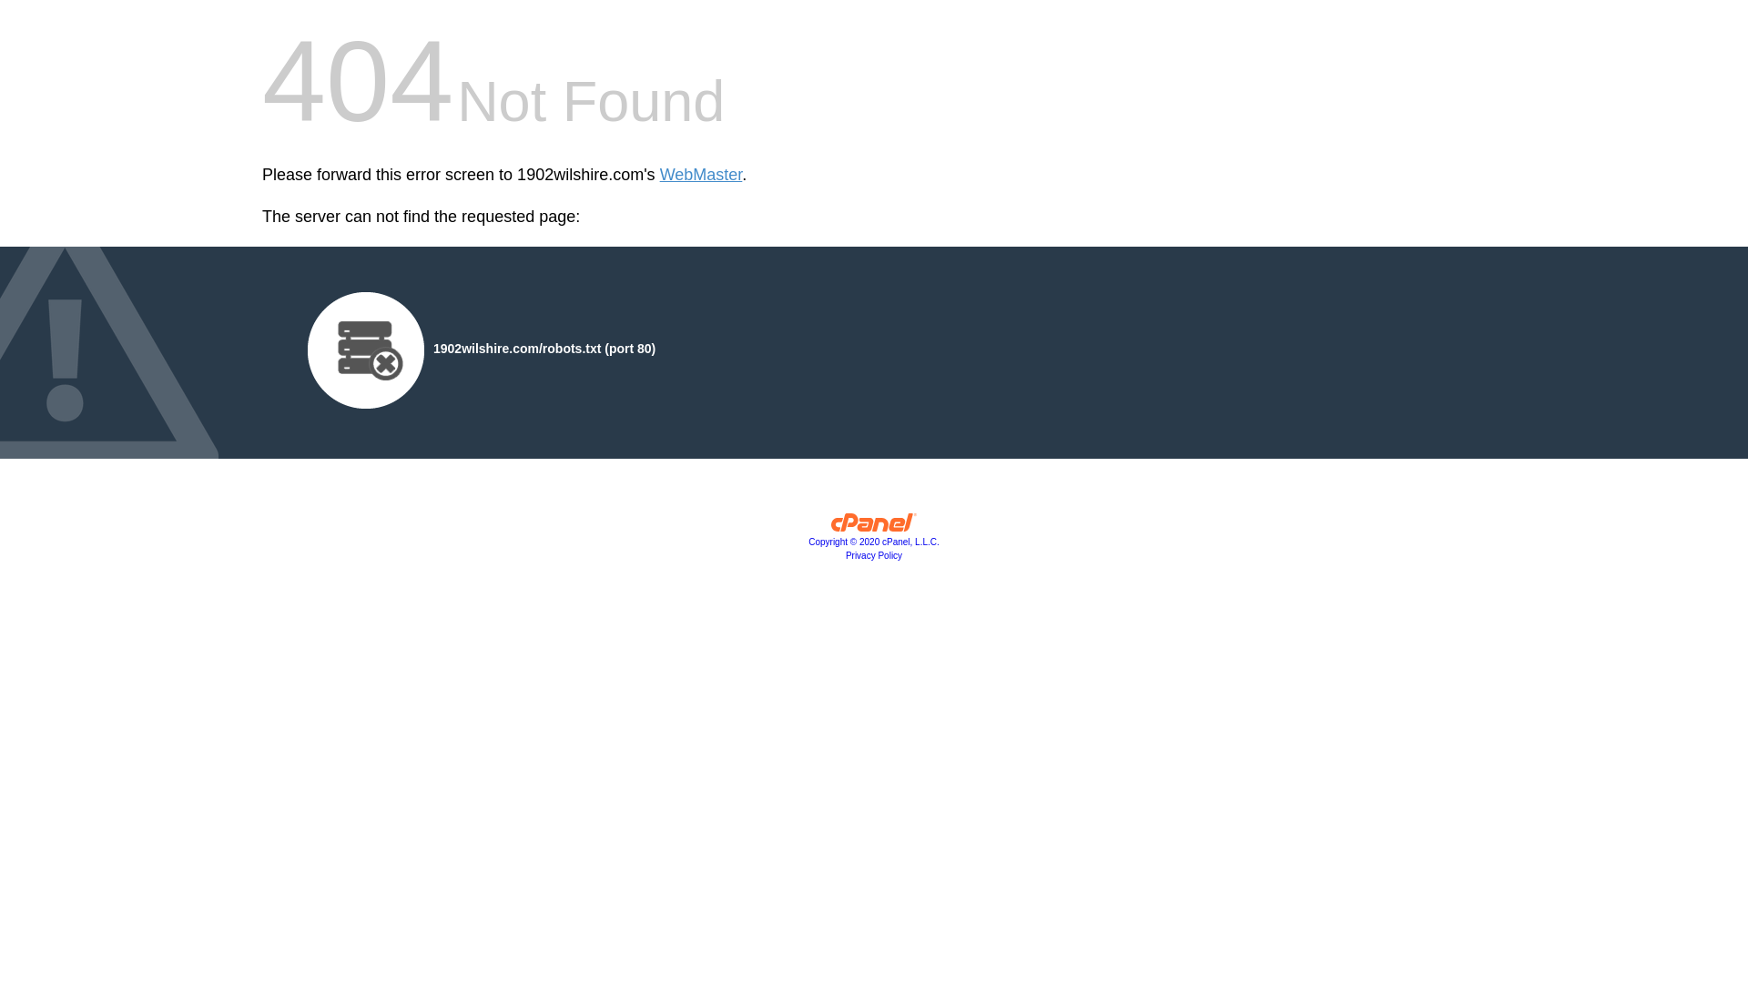 The height and width of the screenshot is (983, 1748). What do you see at coordinates (874, 555) in the screenshot?
I see `Privacy Policy` at bounding box center [874, 555].